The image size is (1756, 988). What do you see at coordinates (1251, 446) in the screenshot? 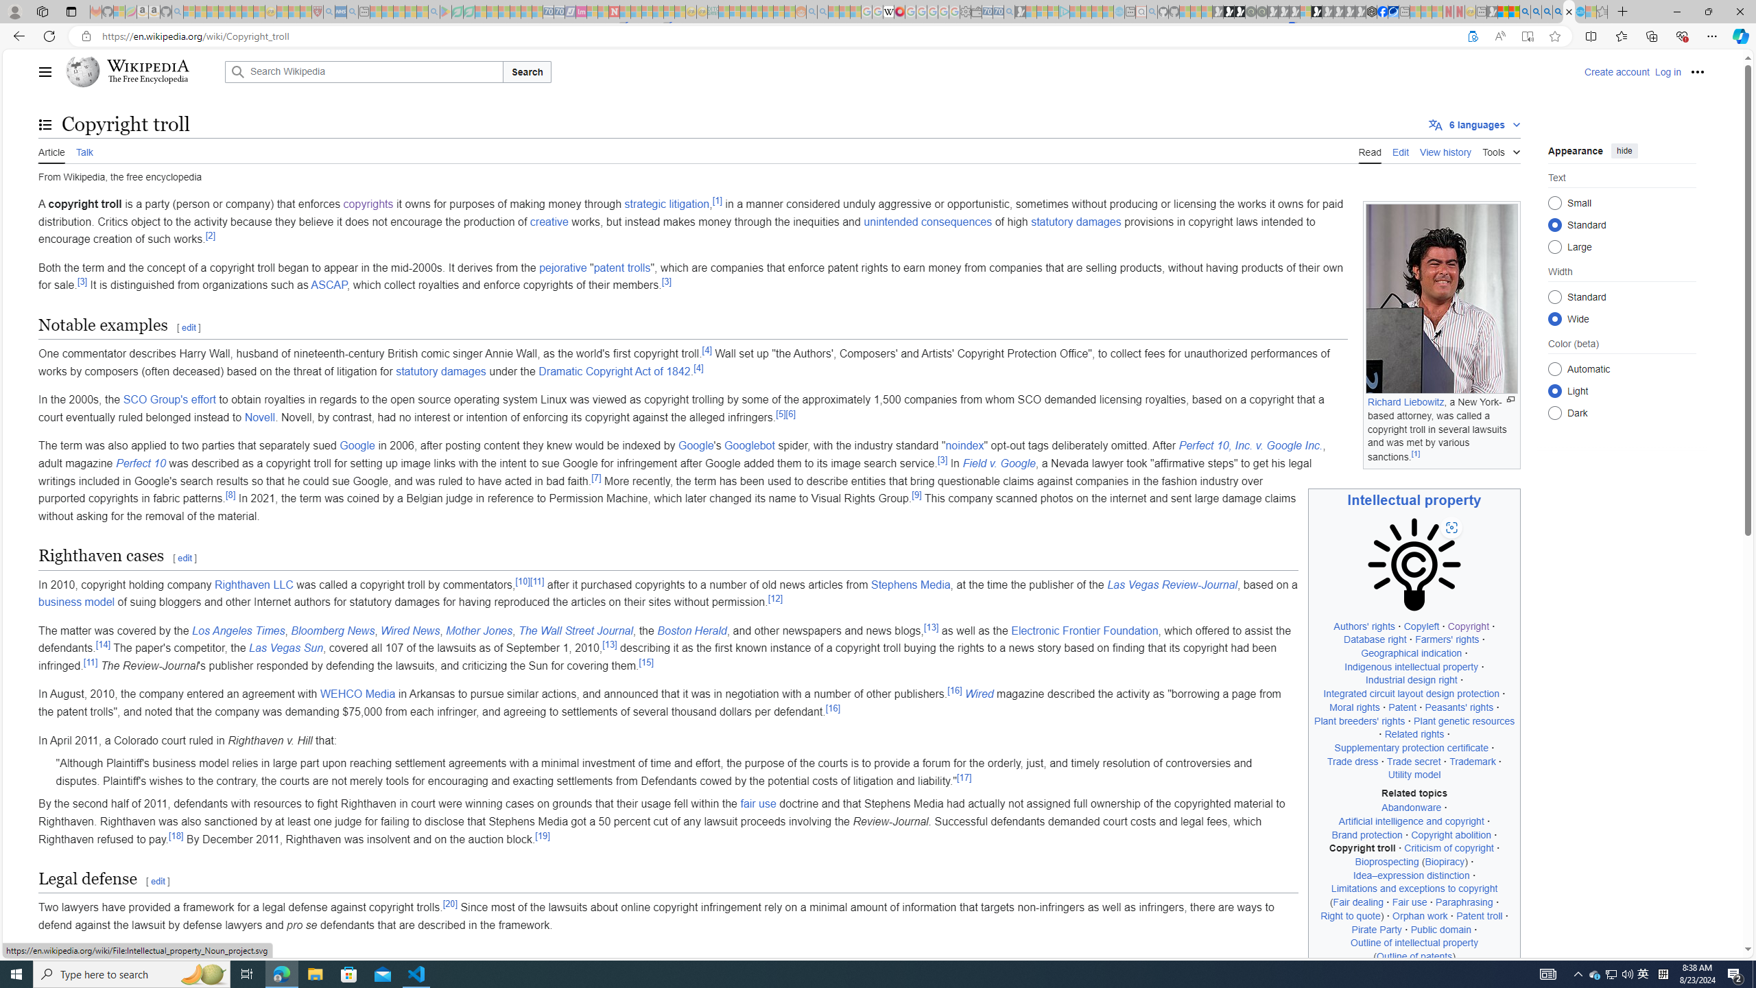
I see `Perfect 10, Inc. v. Google Inc.` at bounding box center [1251, 446].